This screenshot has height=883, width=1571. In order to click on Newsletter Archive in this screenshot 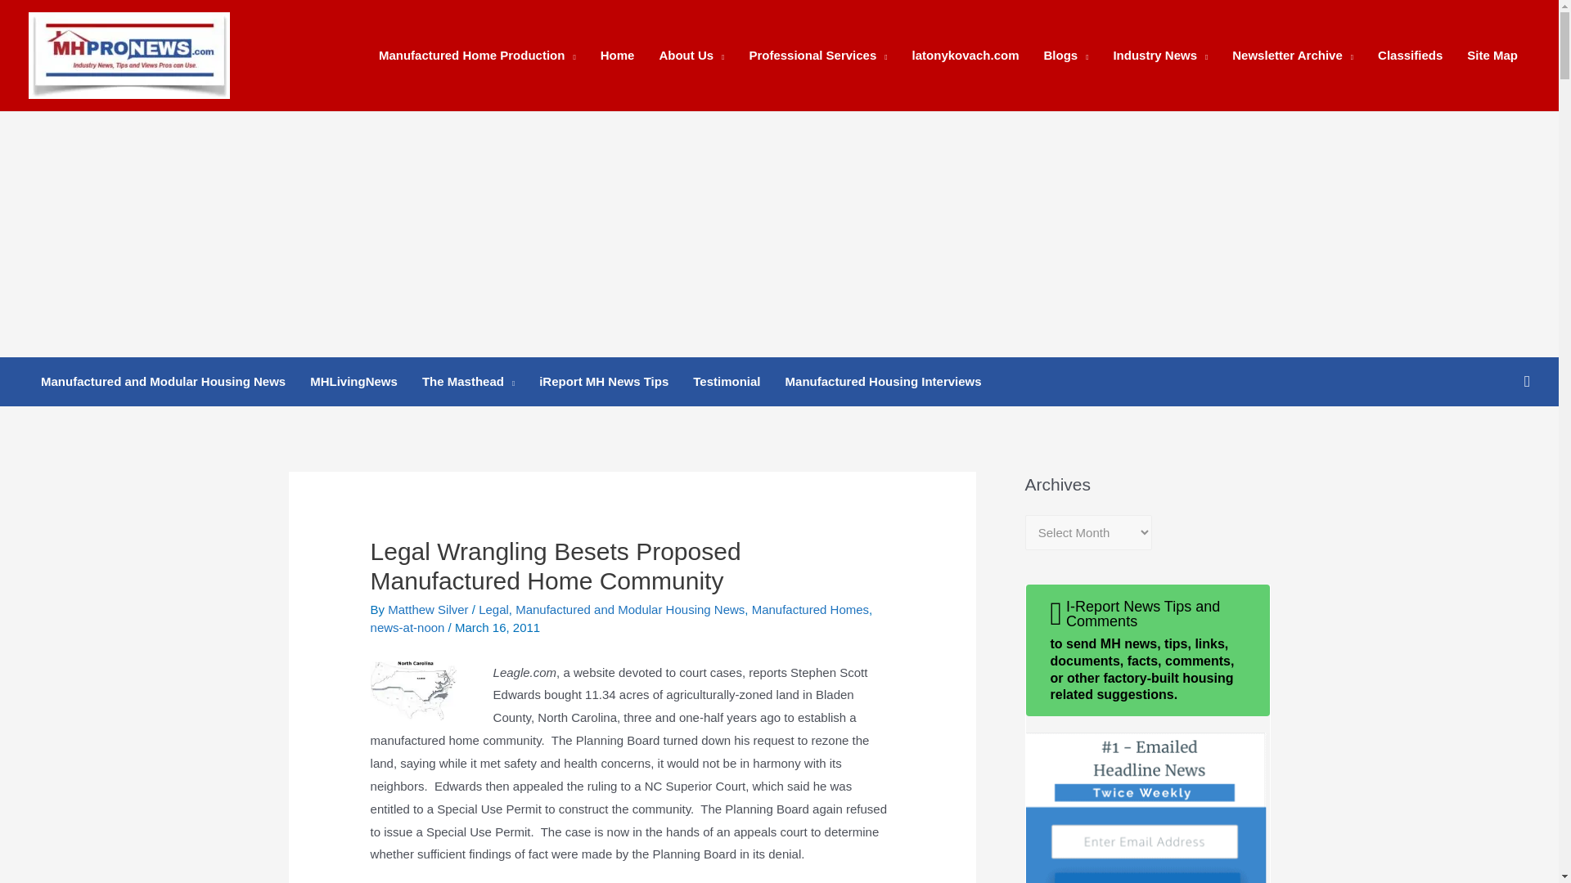, I will do `click(1293, 56)`.